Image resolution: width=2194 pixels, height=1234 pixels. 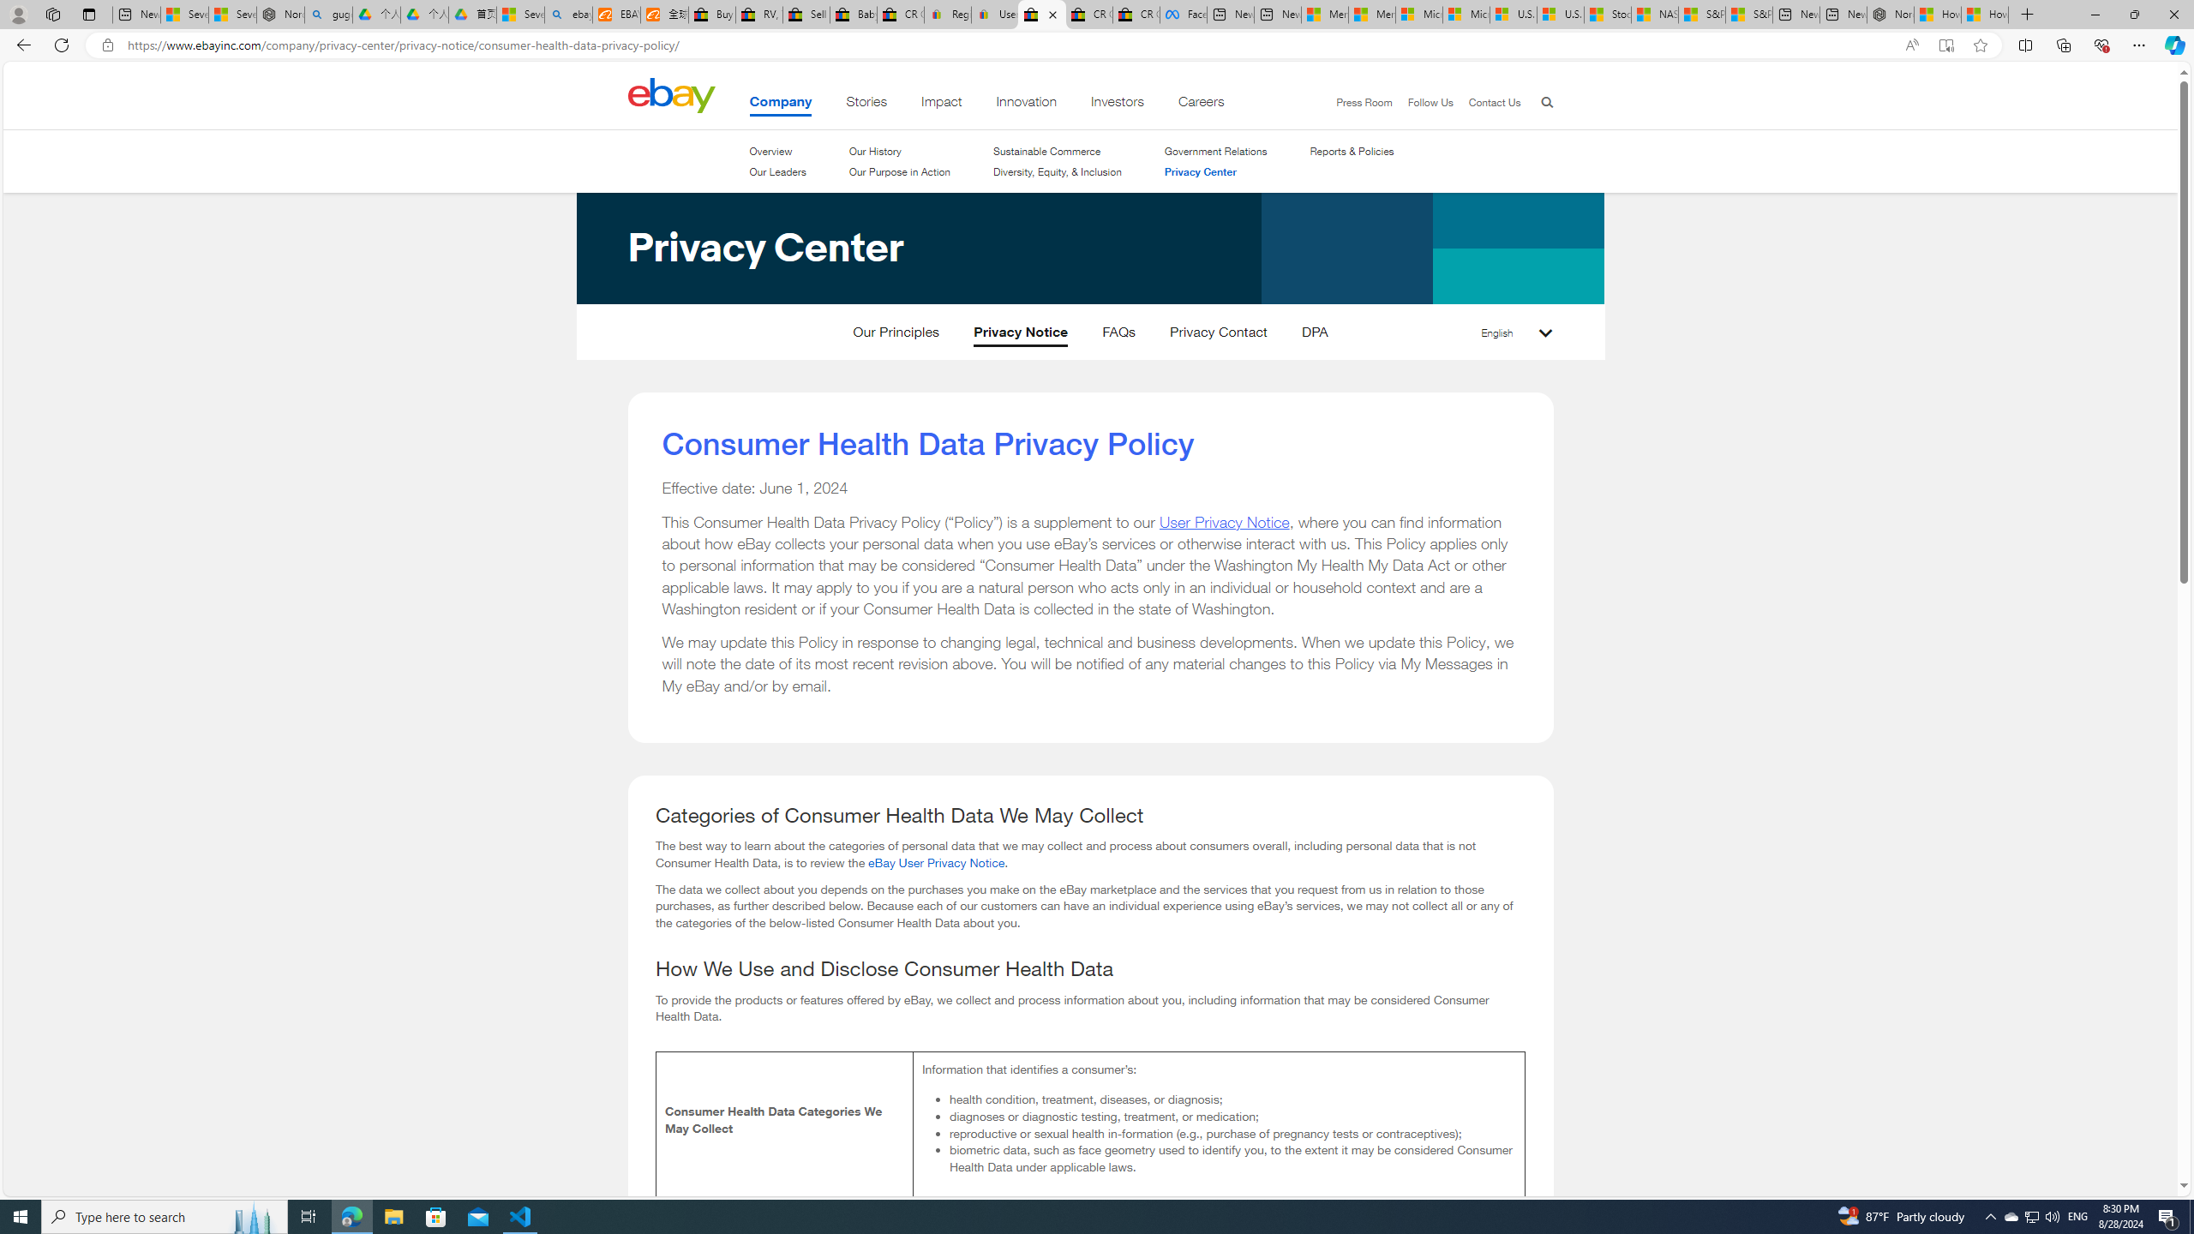 I want to click on Facebook, so click(x=1184, y=15).